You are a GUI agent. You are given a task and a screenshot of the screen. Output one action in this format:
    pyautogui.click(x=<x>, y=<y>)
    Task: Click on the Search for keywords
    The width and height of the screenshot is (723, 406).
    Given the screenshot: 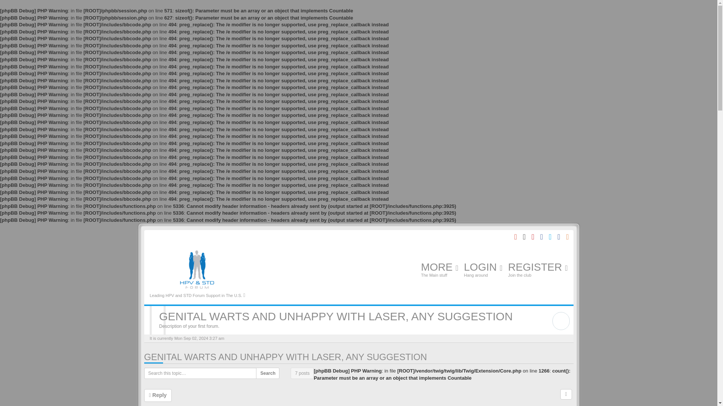 What is the action you would take?
    pyautogui.click(x=561, y=321)
    